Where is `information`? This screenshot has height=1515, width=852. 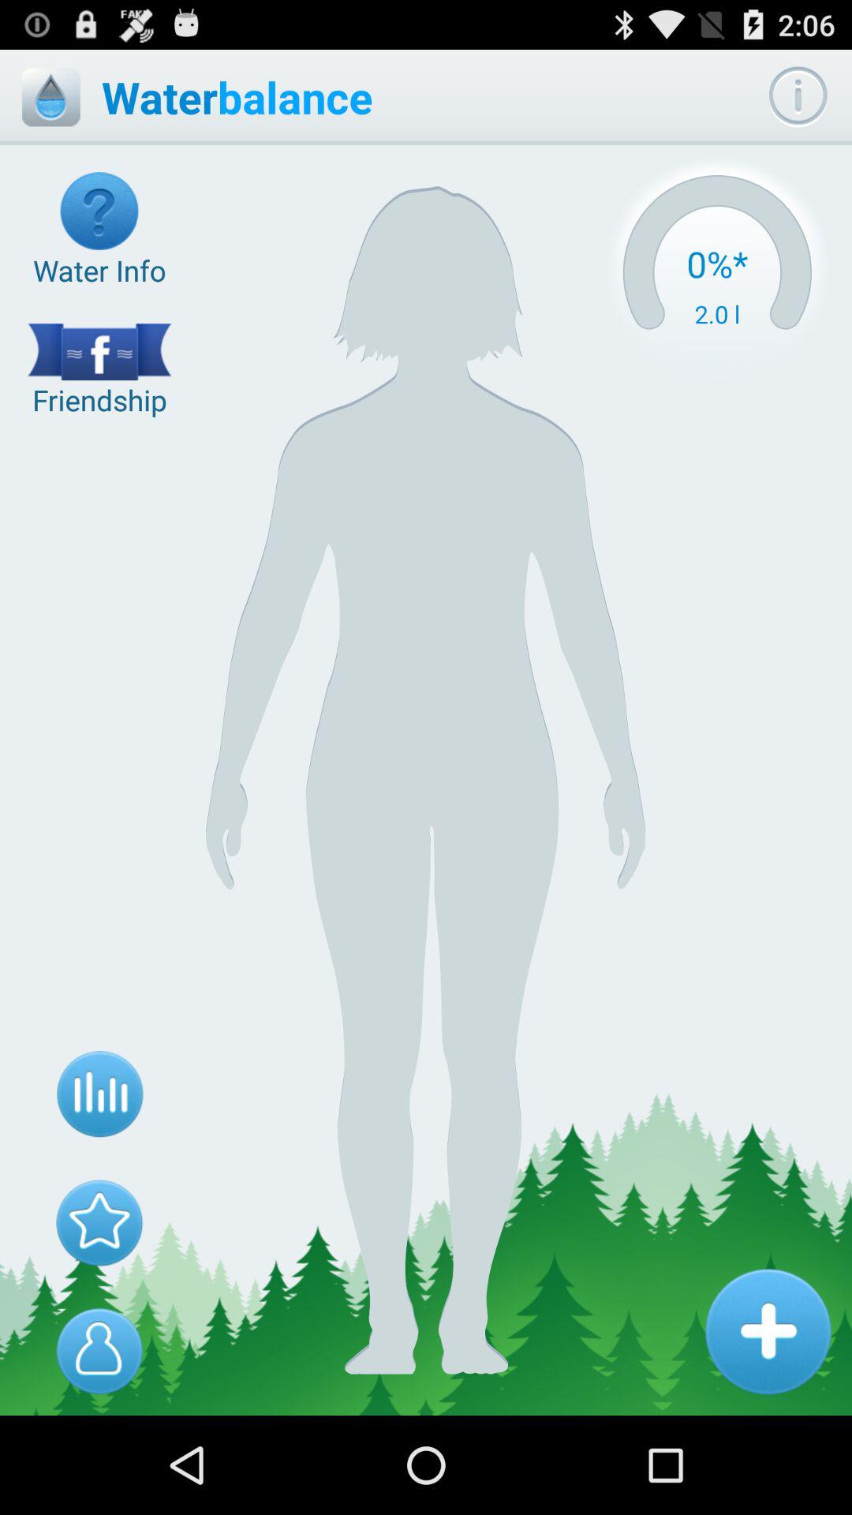 information is located at coordinates (798, 97).